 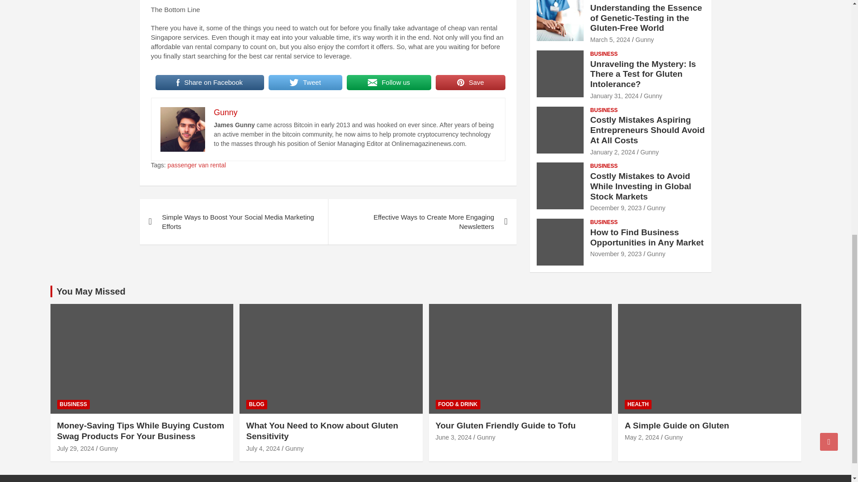 What do you see at coordinates (389, 83) in the screenshot?
I see `Follow us` at bounding box center [389, 83].